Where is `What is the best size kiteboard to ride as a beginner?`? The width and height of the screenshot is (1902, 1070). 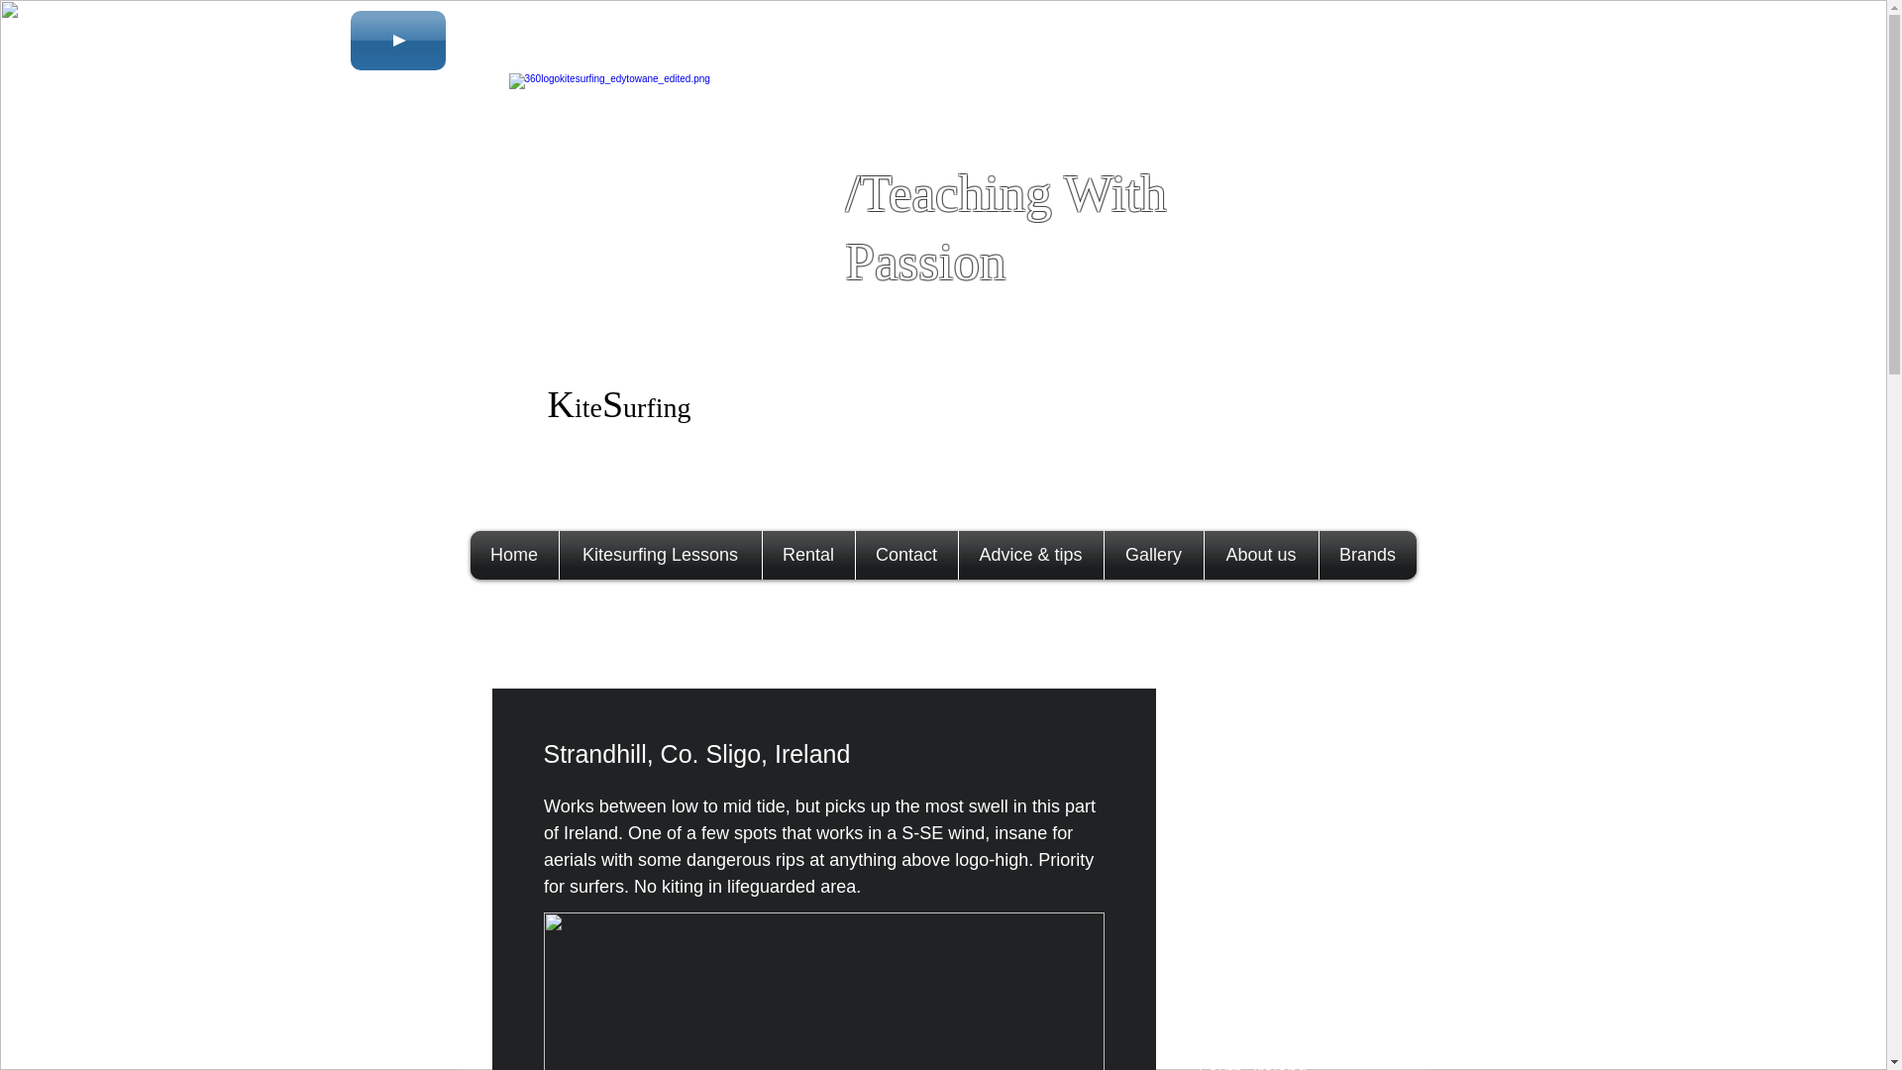 What is the best size kiteboard to ride as a beginner? is located at coordinates (1294, 844).